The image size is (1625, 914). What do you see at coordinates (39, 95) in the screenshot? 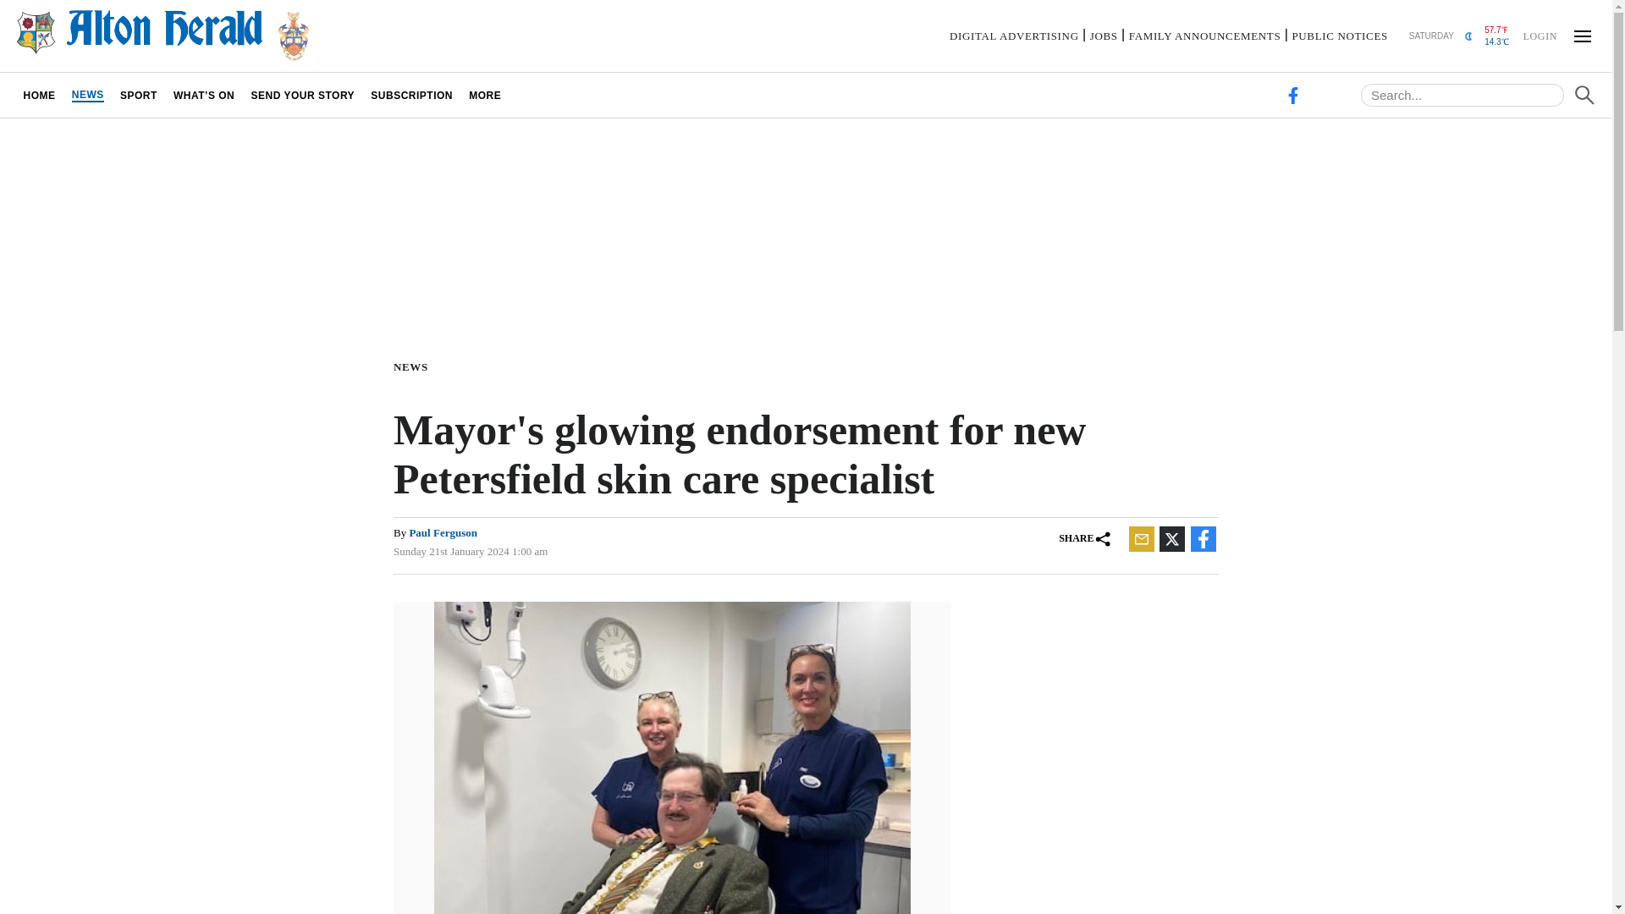
I see `HOME` at bounding box center [39, 95].